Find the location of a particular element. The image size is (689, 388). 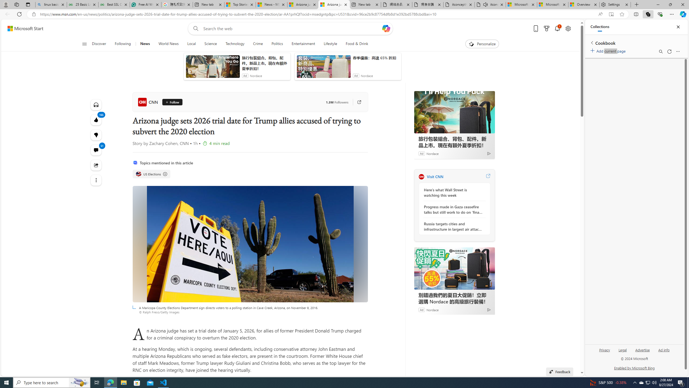

Class: at-item is located at coordinates (96, 180).